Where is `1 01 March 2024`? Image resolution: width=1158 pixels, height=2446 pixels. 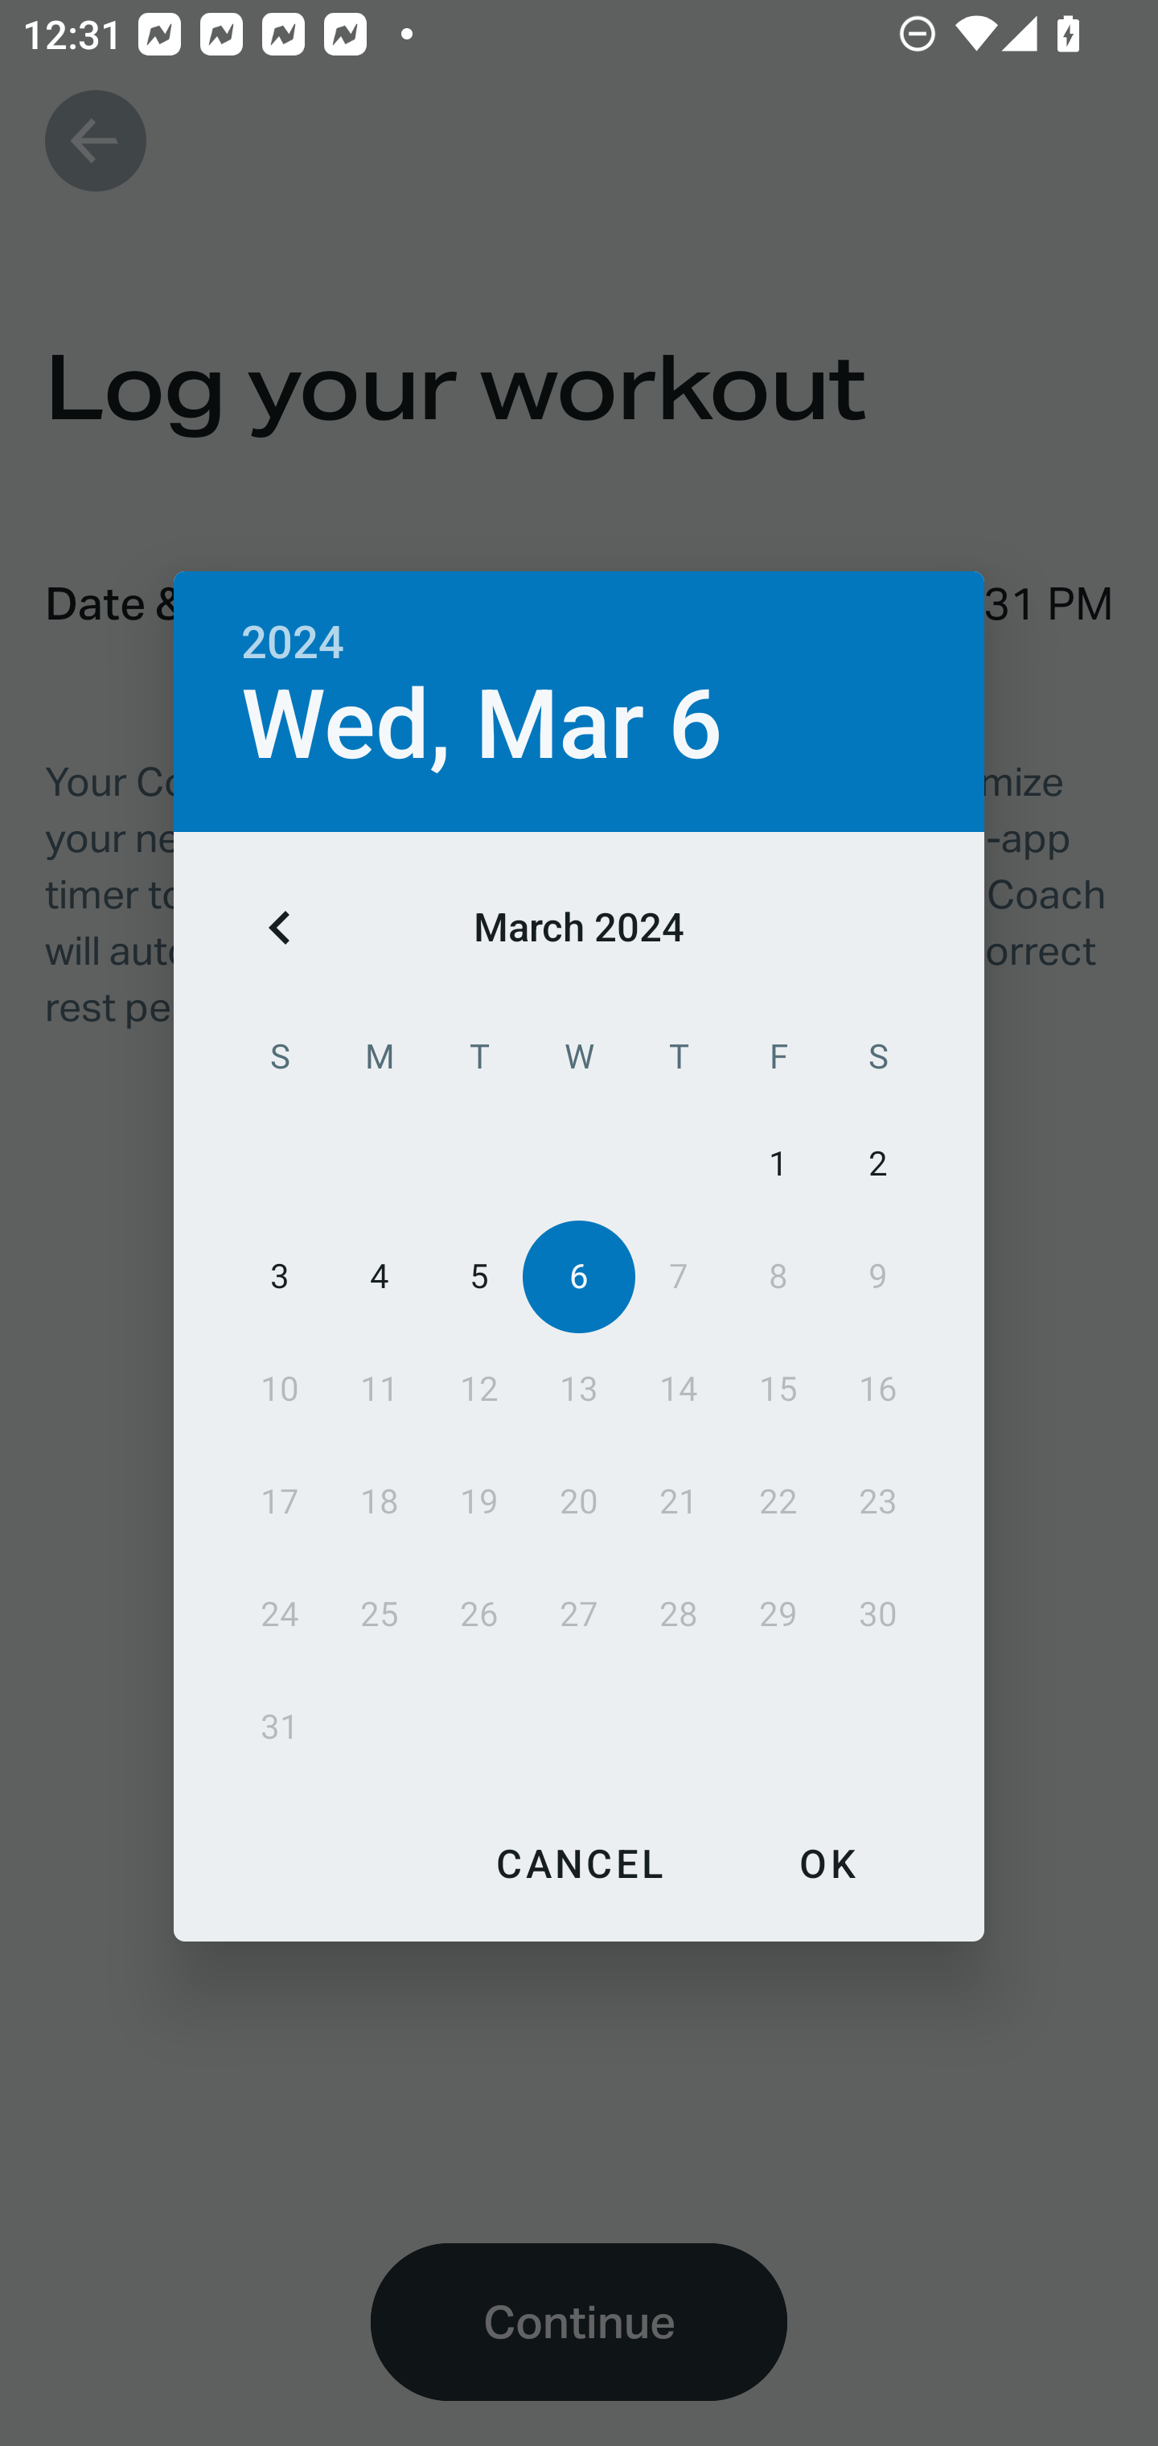
1 01 March 2024 is located at coordinates (778, 1163).